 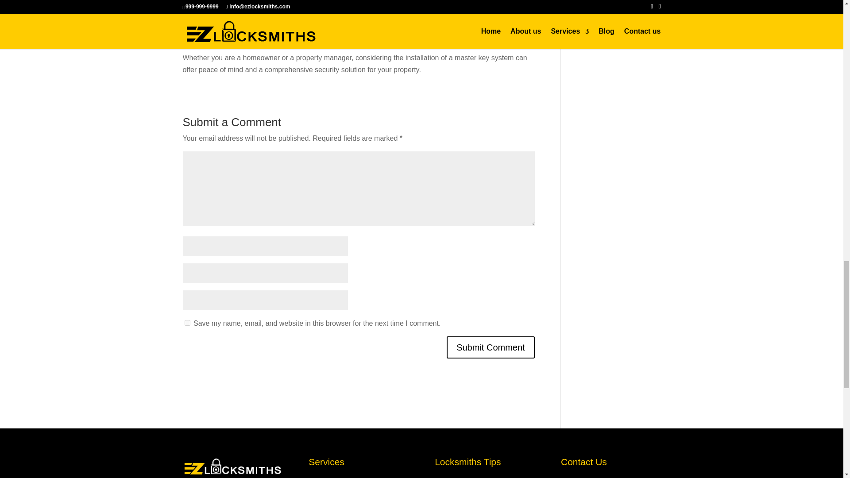 What do you see at coordinates (187, 322) in the screenshot?
I see `yes` at bounding box center [187, 322].